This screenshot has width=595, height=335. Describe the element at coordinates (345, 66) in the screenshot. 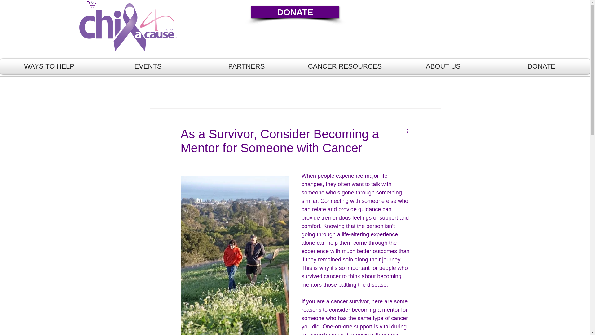

I see `CANCER RESOURCES` at that location.